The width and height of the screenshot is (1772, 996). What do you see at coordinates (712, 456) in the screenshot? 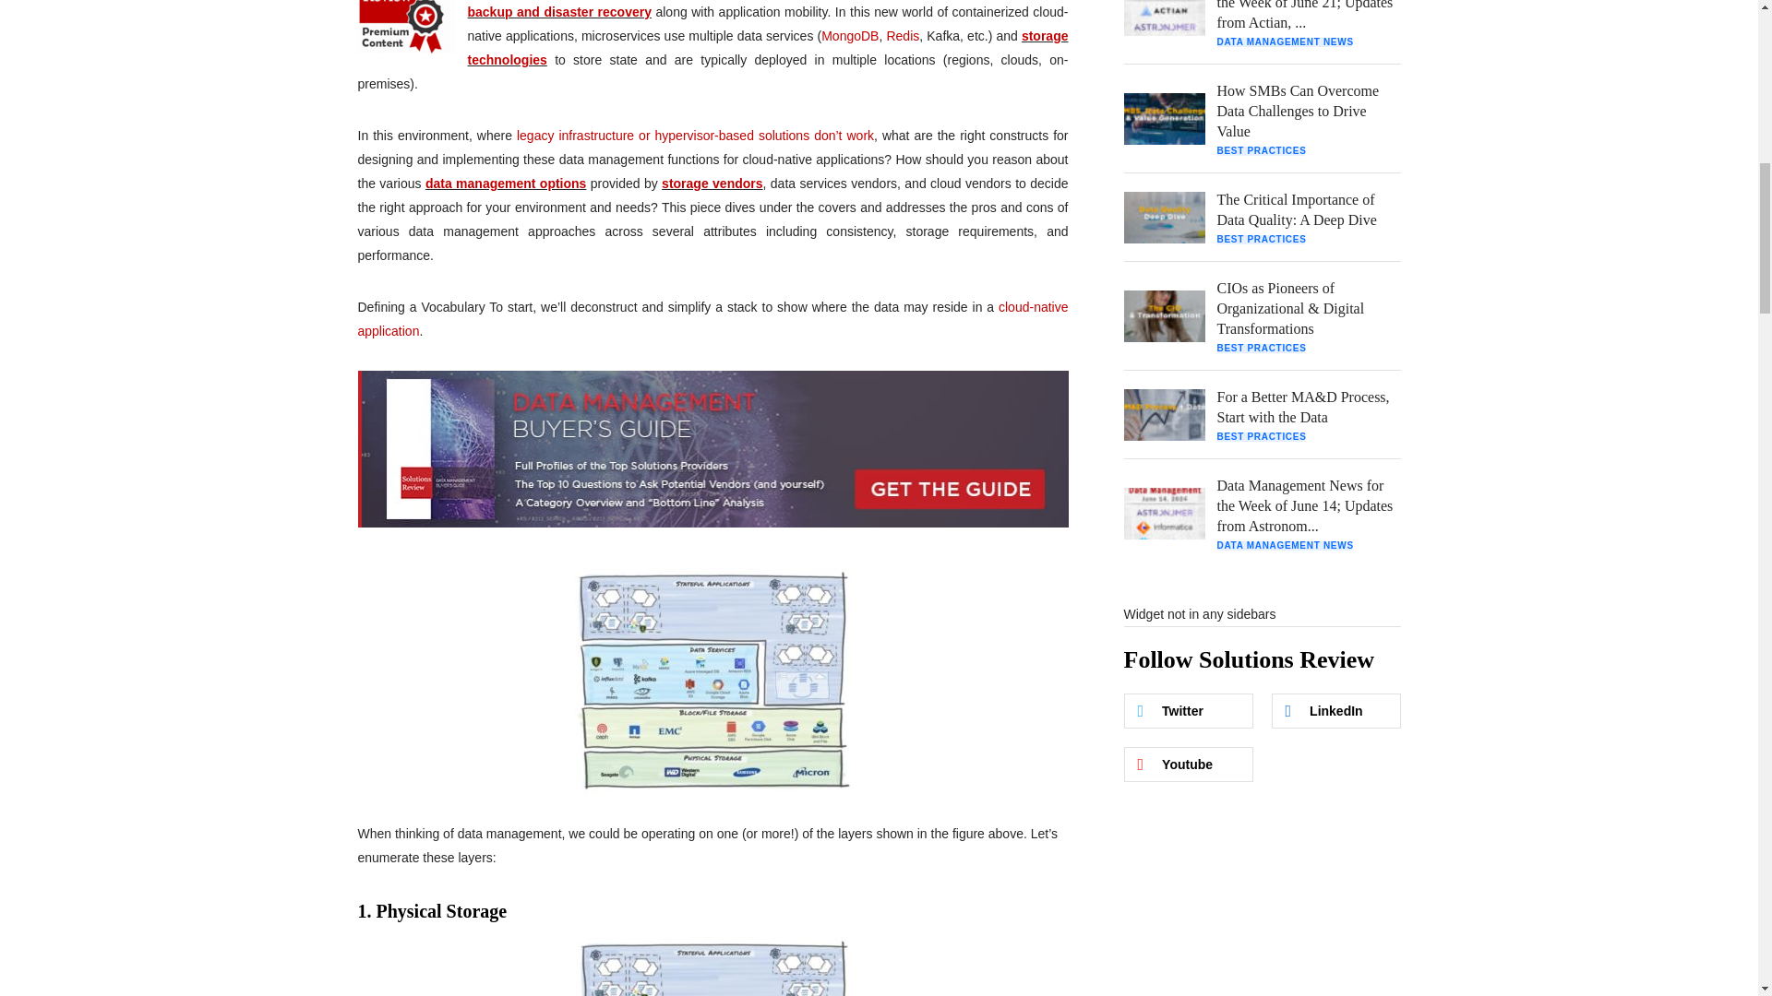
I see `Download link to Data Management Buyers Guide` at bounding box center [712, 456].